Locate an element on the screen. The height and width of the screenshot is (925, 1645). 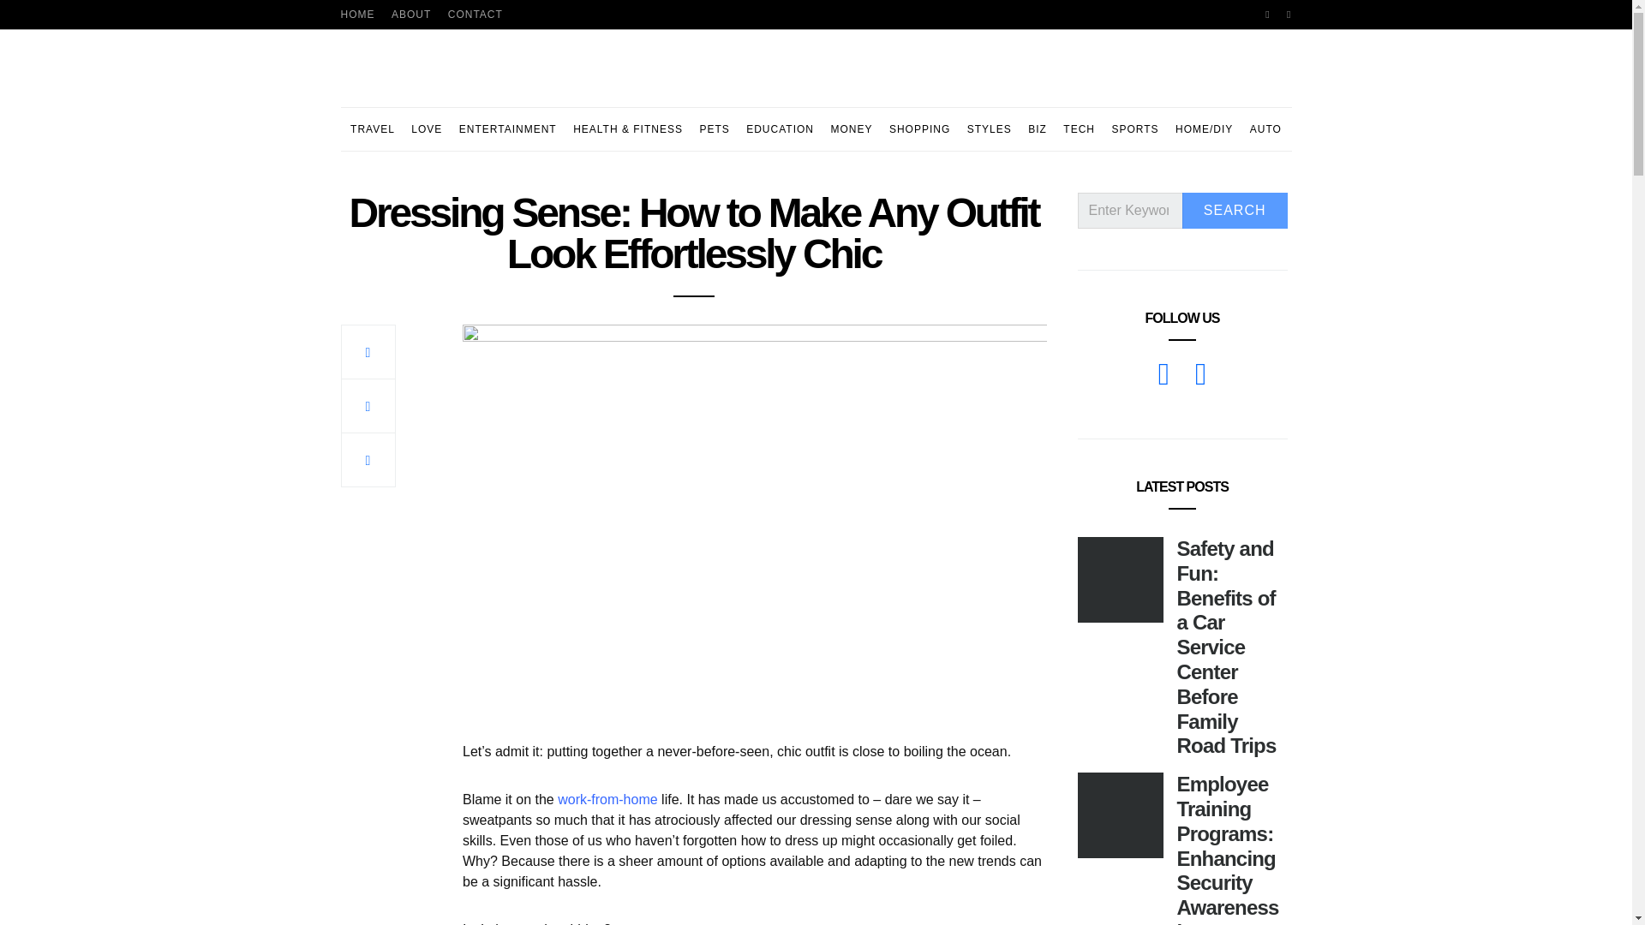
SHOPPING is located at coordinates (920, 129).